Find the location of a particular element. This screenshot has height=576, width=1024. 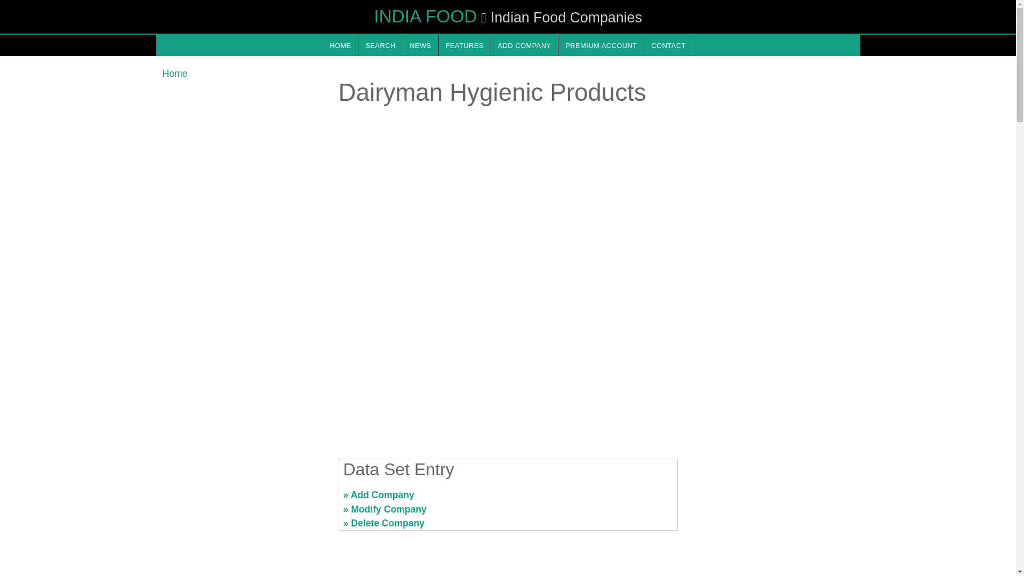

Home is located at coordinates (174, 74).